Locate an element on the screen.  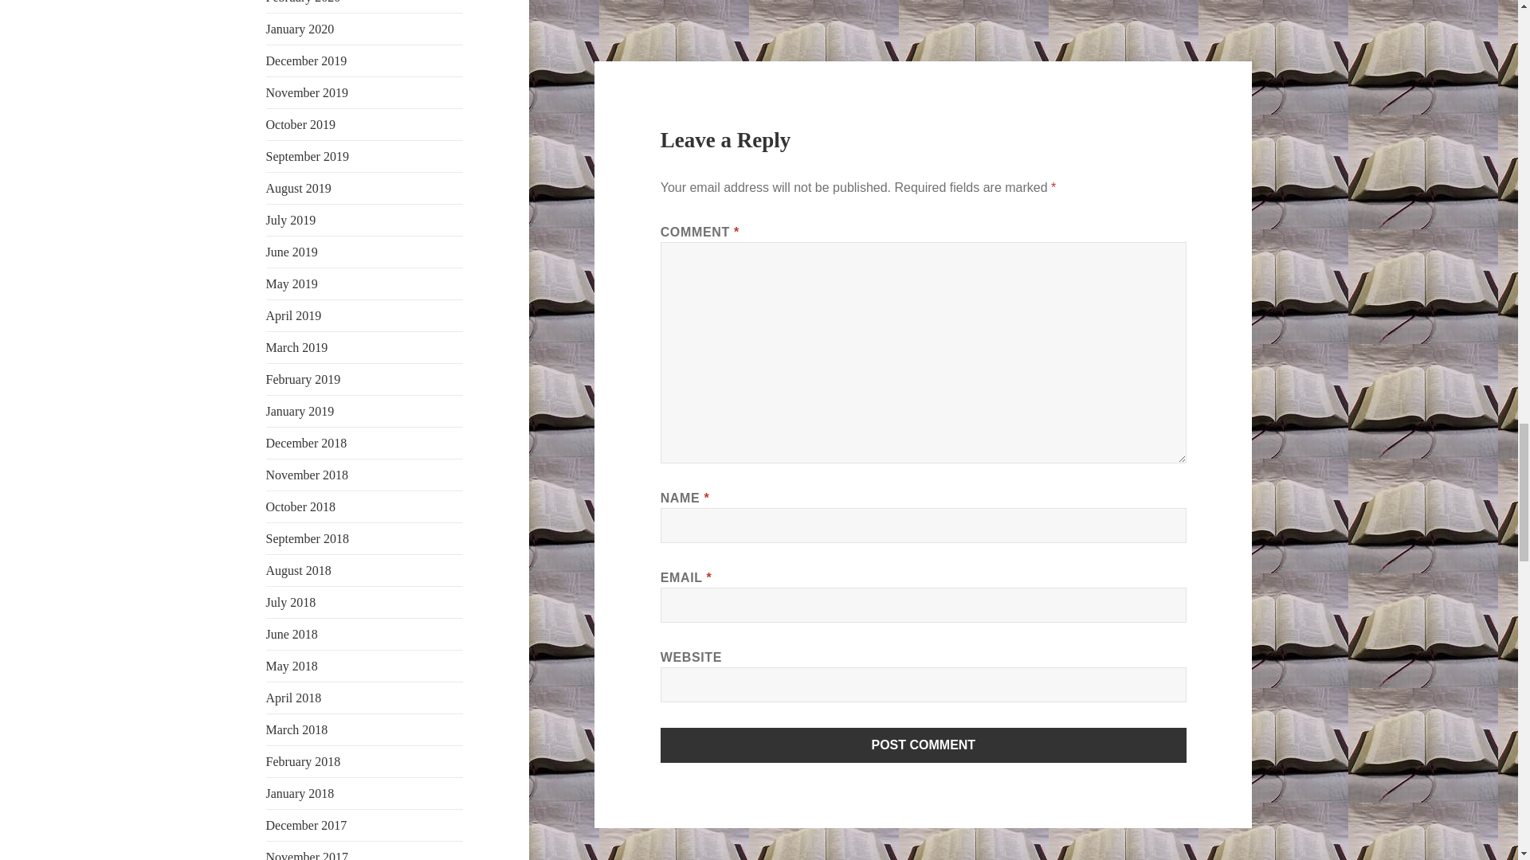
Post Comment is located at coordinates (924, 745).